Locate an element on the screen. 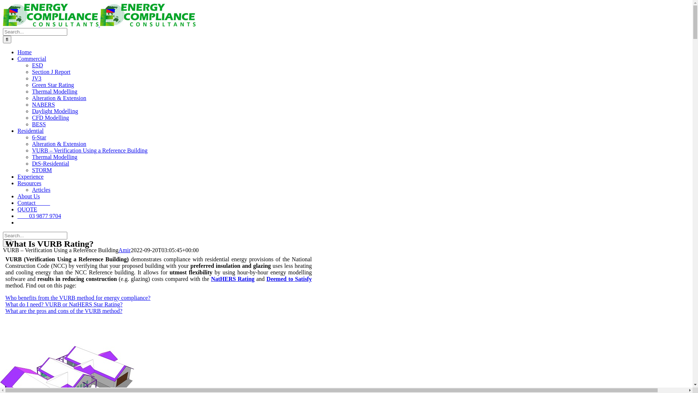 The image size is (698, 393). Home is located at coordinates (25, 52).